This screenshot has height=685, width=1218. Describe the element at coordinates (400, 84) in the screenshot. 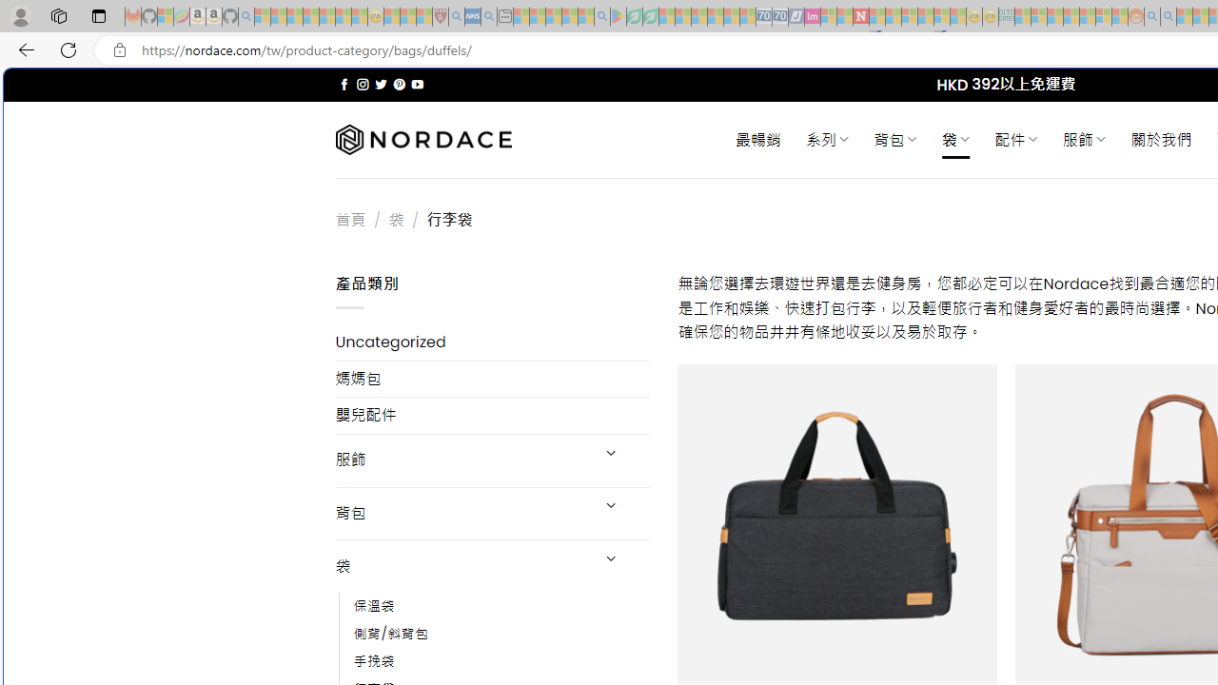

I see `Follow on Pinterest` at that location.